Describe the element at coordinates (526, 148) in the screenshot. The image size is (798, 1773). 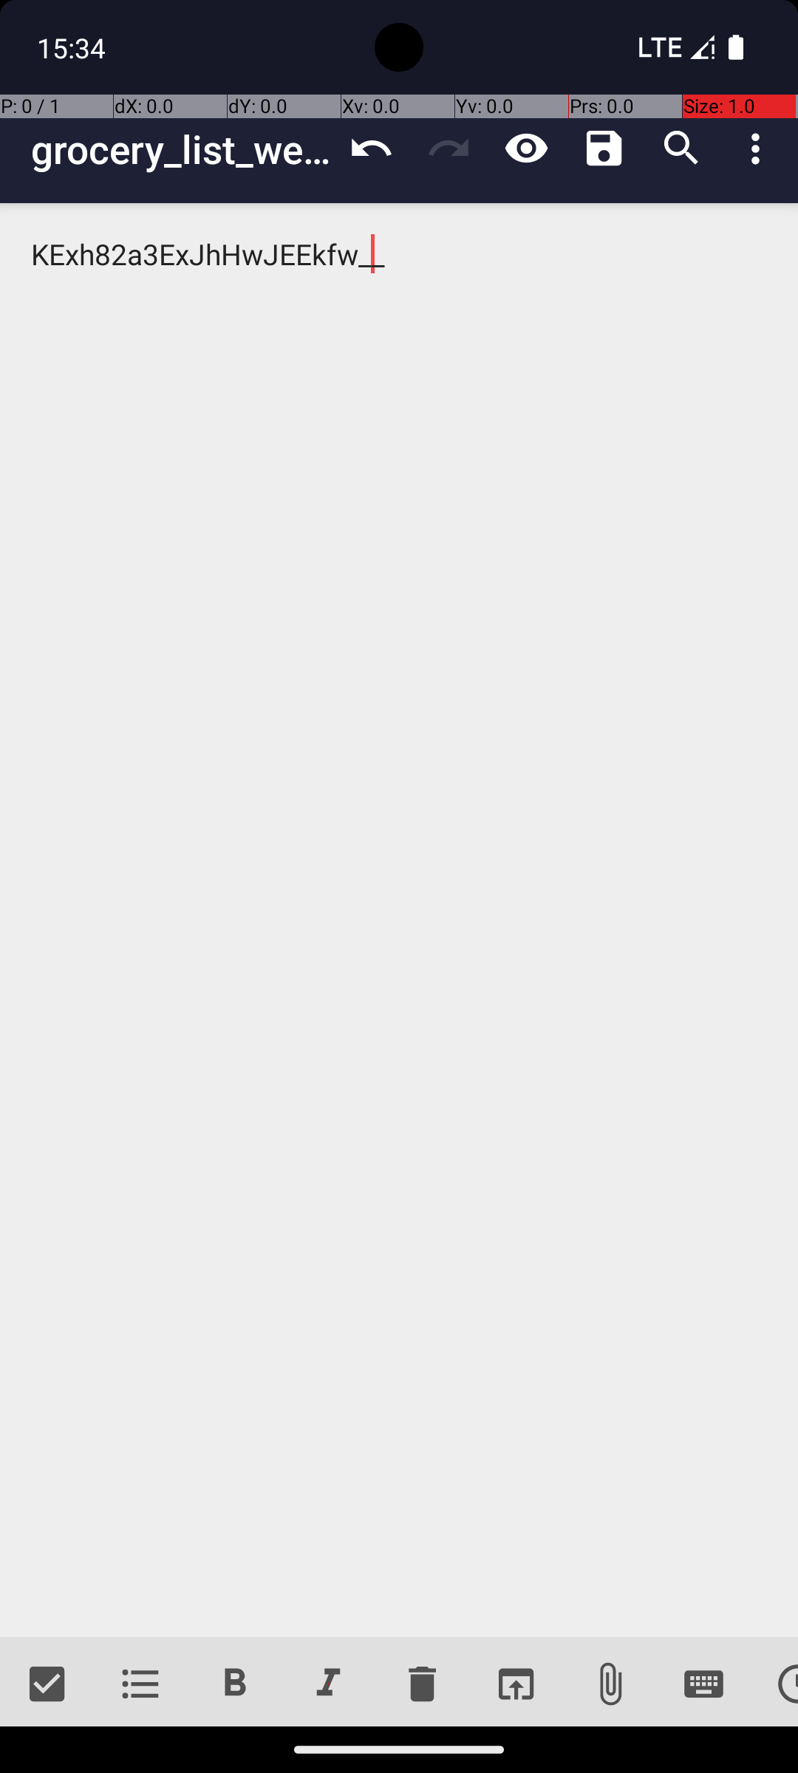
I see `View mode` at that location.